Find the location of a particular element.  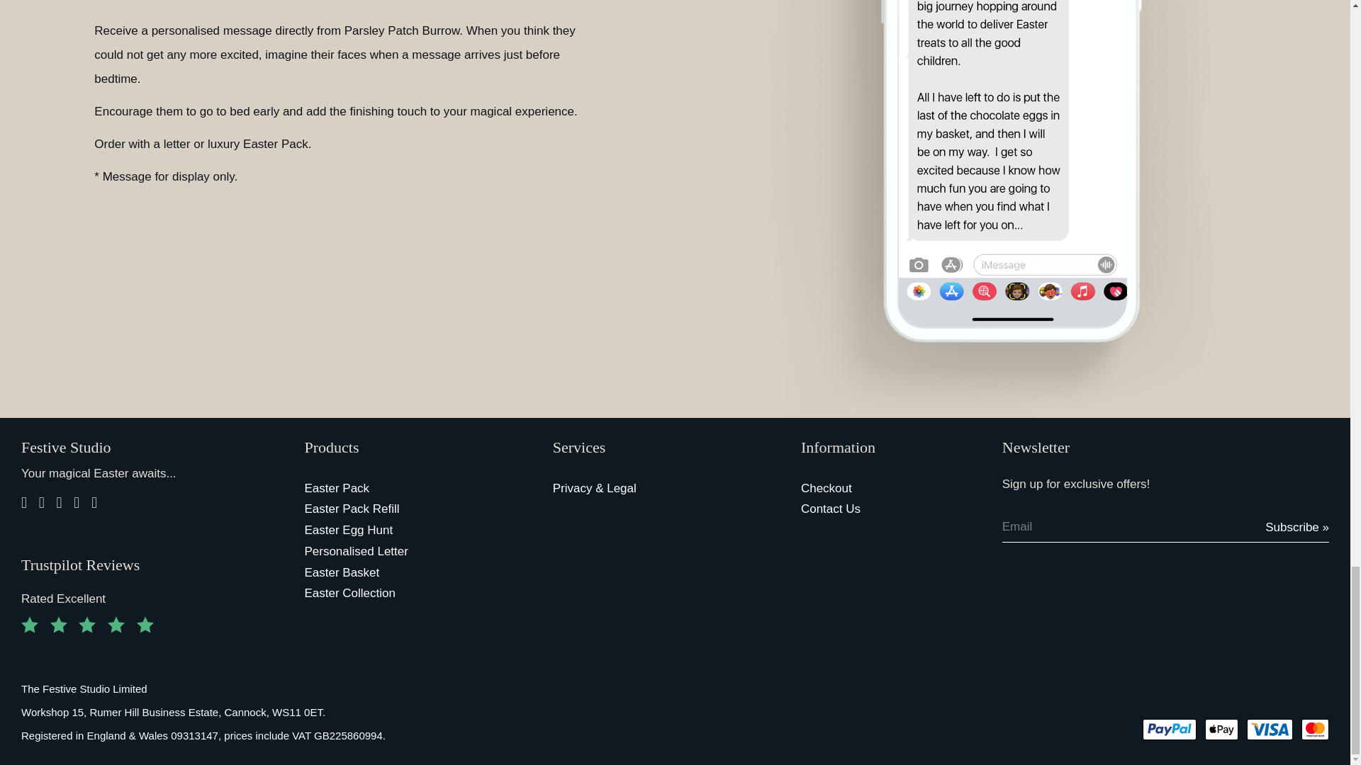

Easter Collection is located at coordinates (393, 594).